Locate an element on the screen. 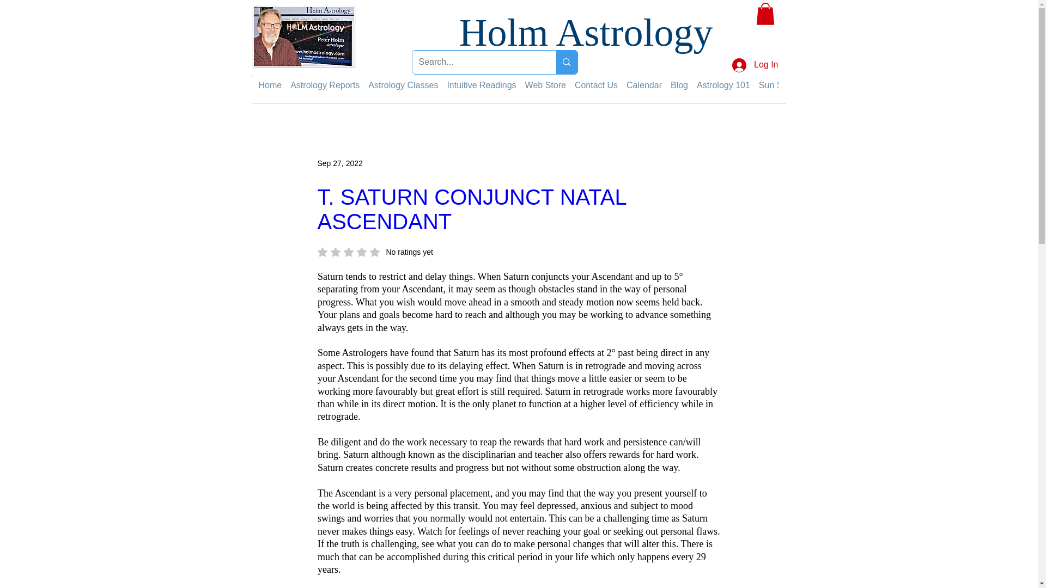 The height and width of the screenshot is (588, 1046). Sep 27, 2022 is located at coordinates (339, 163).